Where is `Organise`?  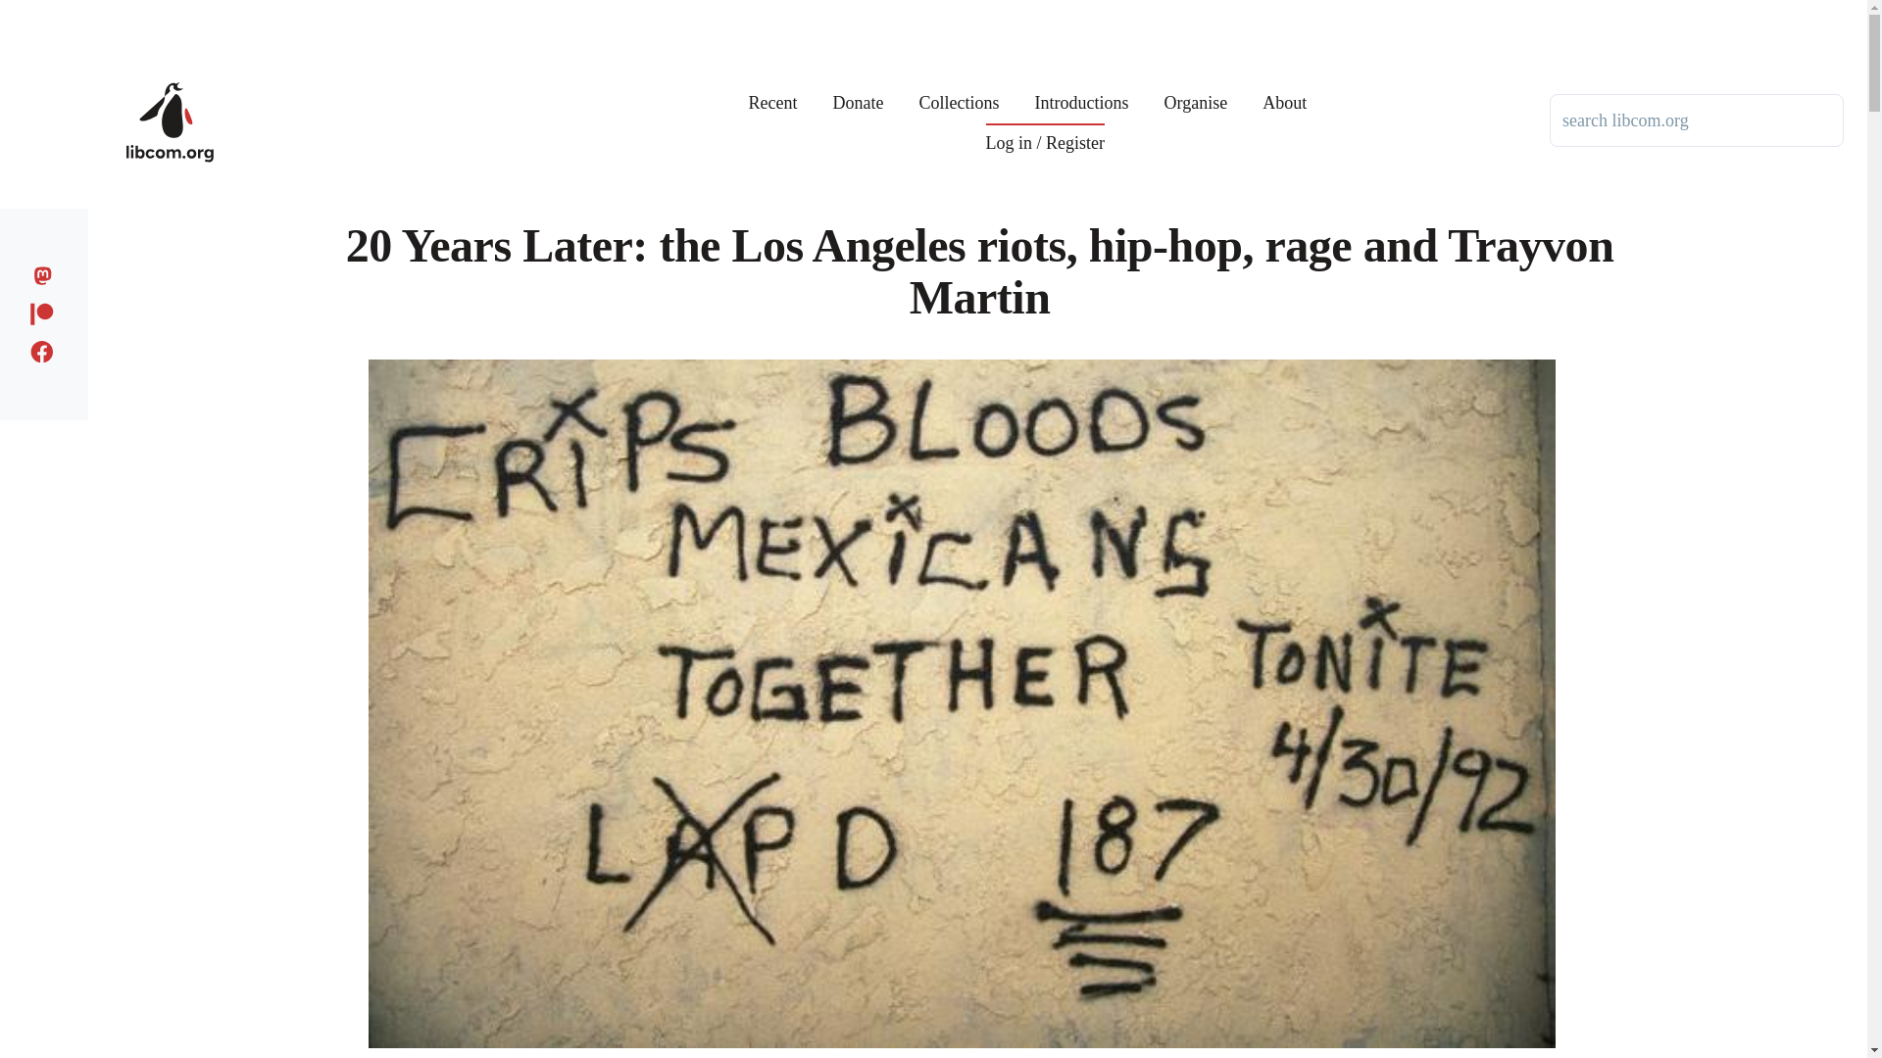 Organise is located at coordinates (1196, 88).